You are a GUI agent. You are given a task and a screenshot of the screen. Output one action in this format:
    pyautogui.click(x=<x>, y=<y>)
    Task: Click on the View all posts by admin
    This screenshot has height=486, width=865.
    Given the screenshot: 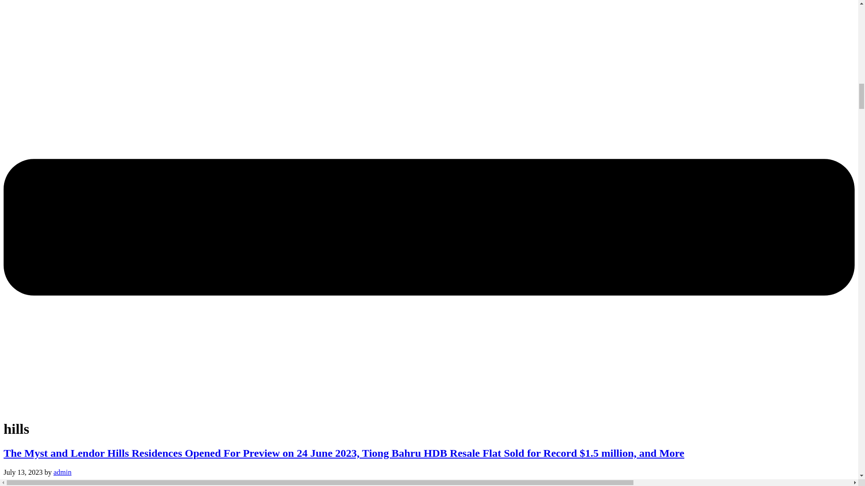 What is the action you would take?
    pyautogui.click(x=63, y=472)
    